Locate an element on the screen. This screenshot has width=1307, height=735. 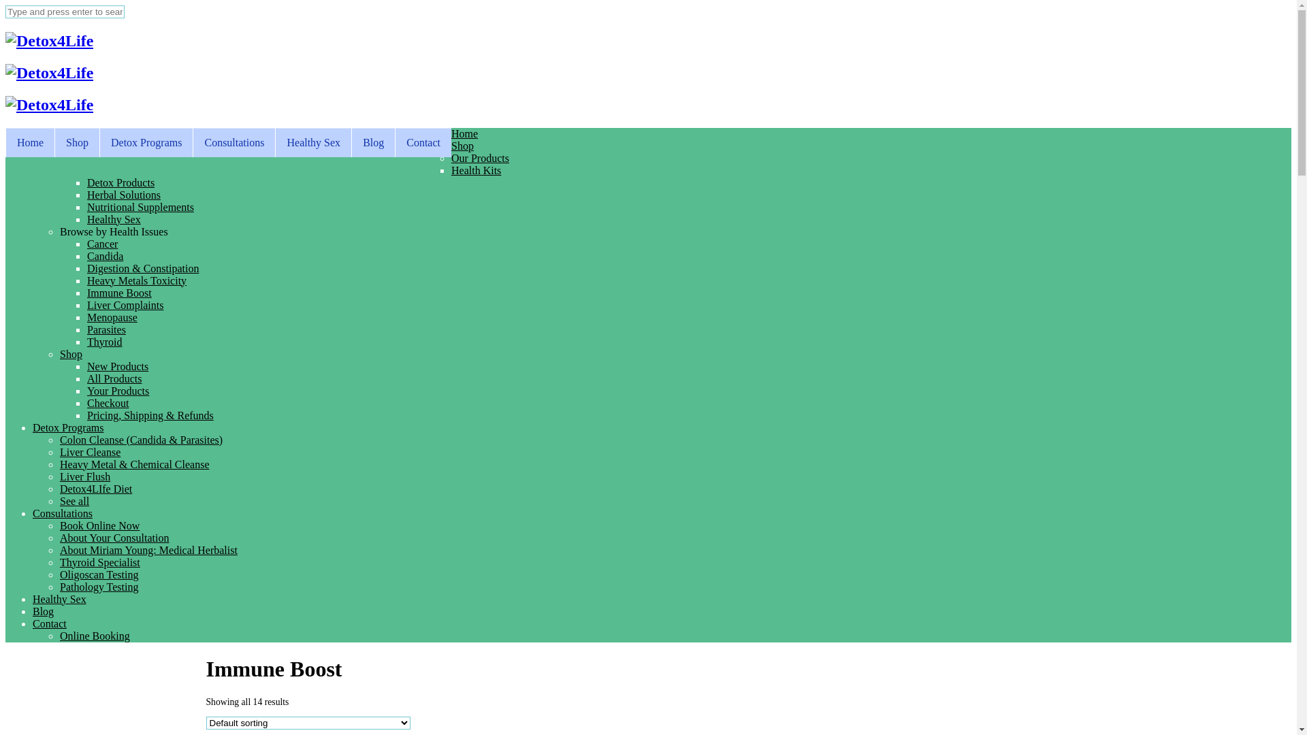
Pathology Testing is located at coordinates (99, 587).